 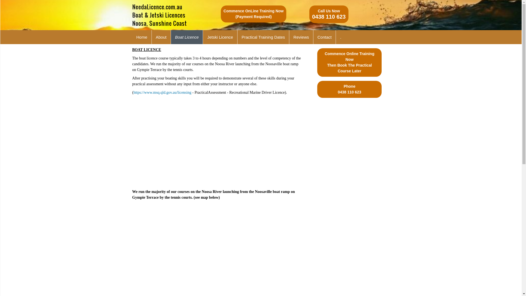 I want to click on https://www.msq.qld.gov.au/licensing, so click(x=162, y=93).